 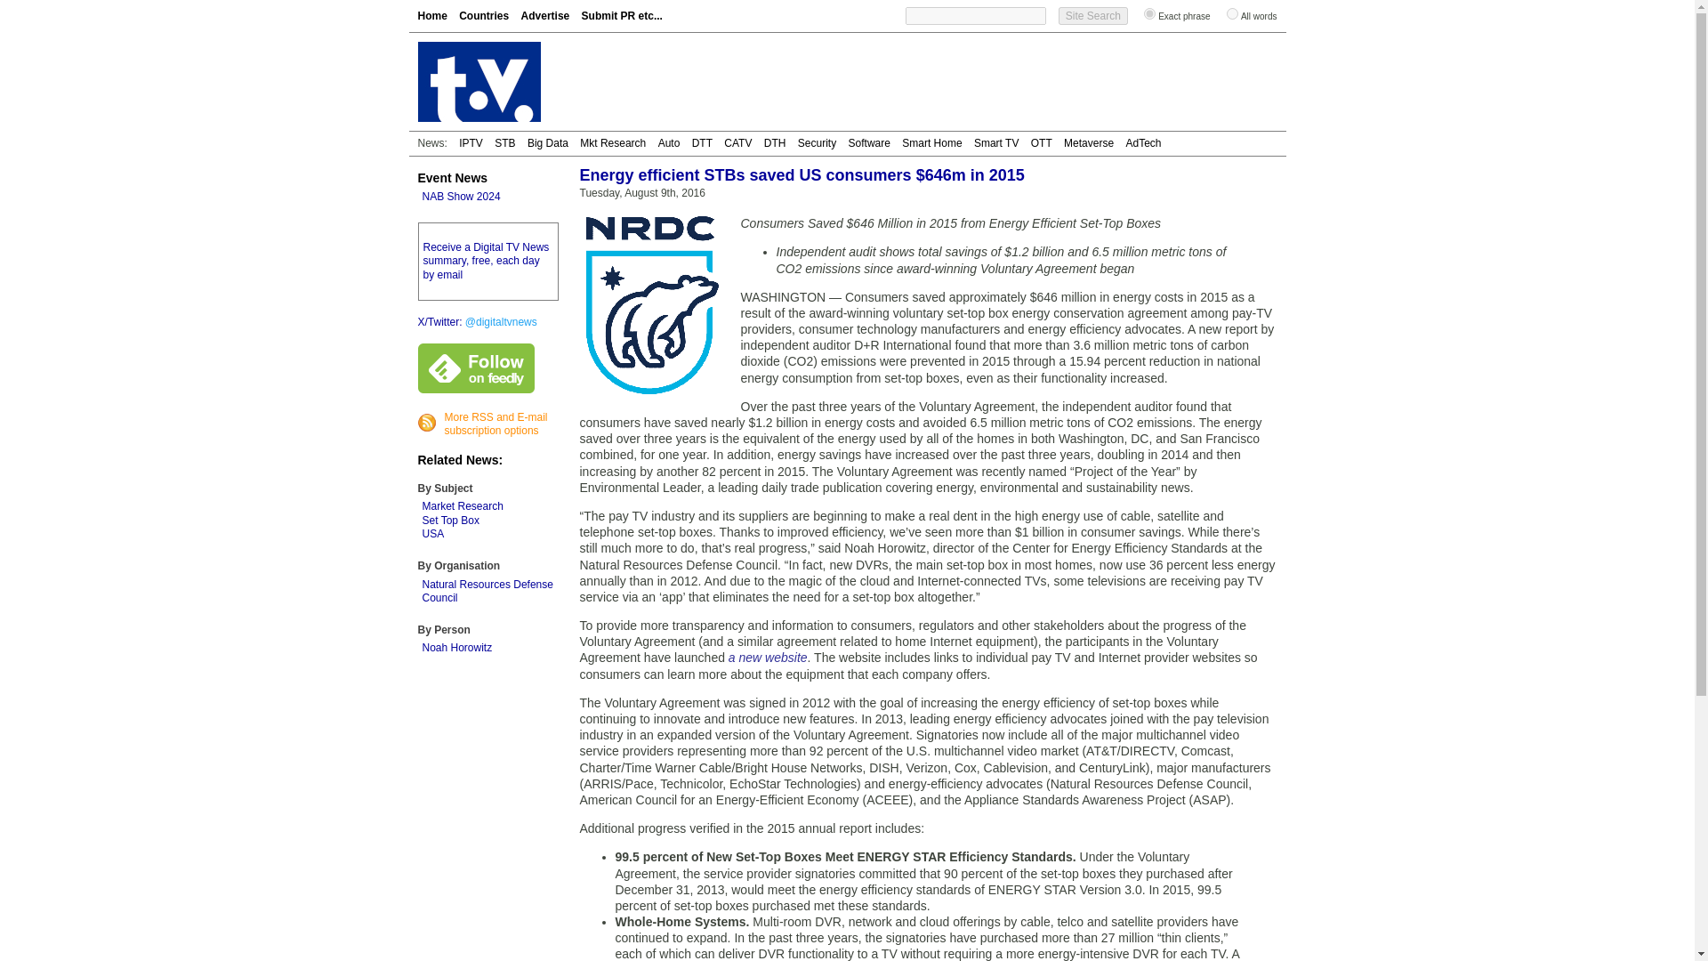 I want to click on OTT, so click(x=1041, y=143).